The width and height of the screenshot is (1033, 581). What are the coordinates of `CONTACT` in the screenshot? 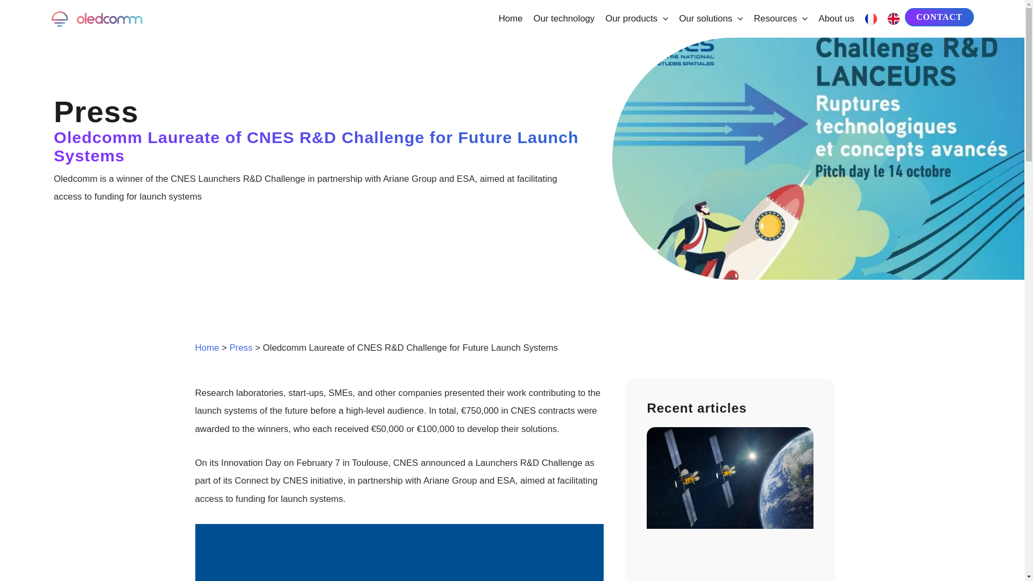 It's located at (939, 17).